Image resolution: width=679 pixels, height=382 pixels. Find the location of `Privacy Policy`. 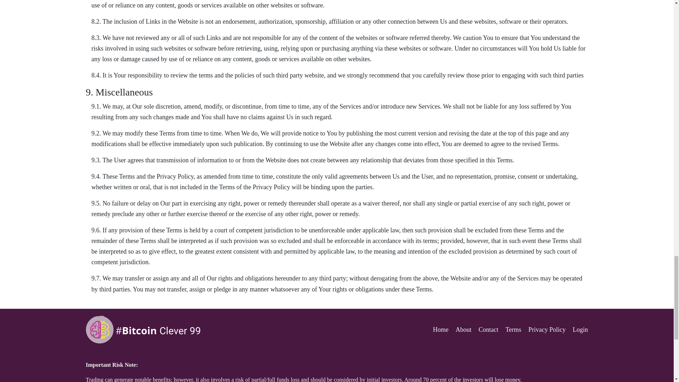

Privacy Policy is located at coordinates (547, 330).